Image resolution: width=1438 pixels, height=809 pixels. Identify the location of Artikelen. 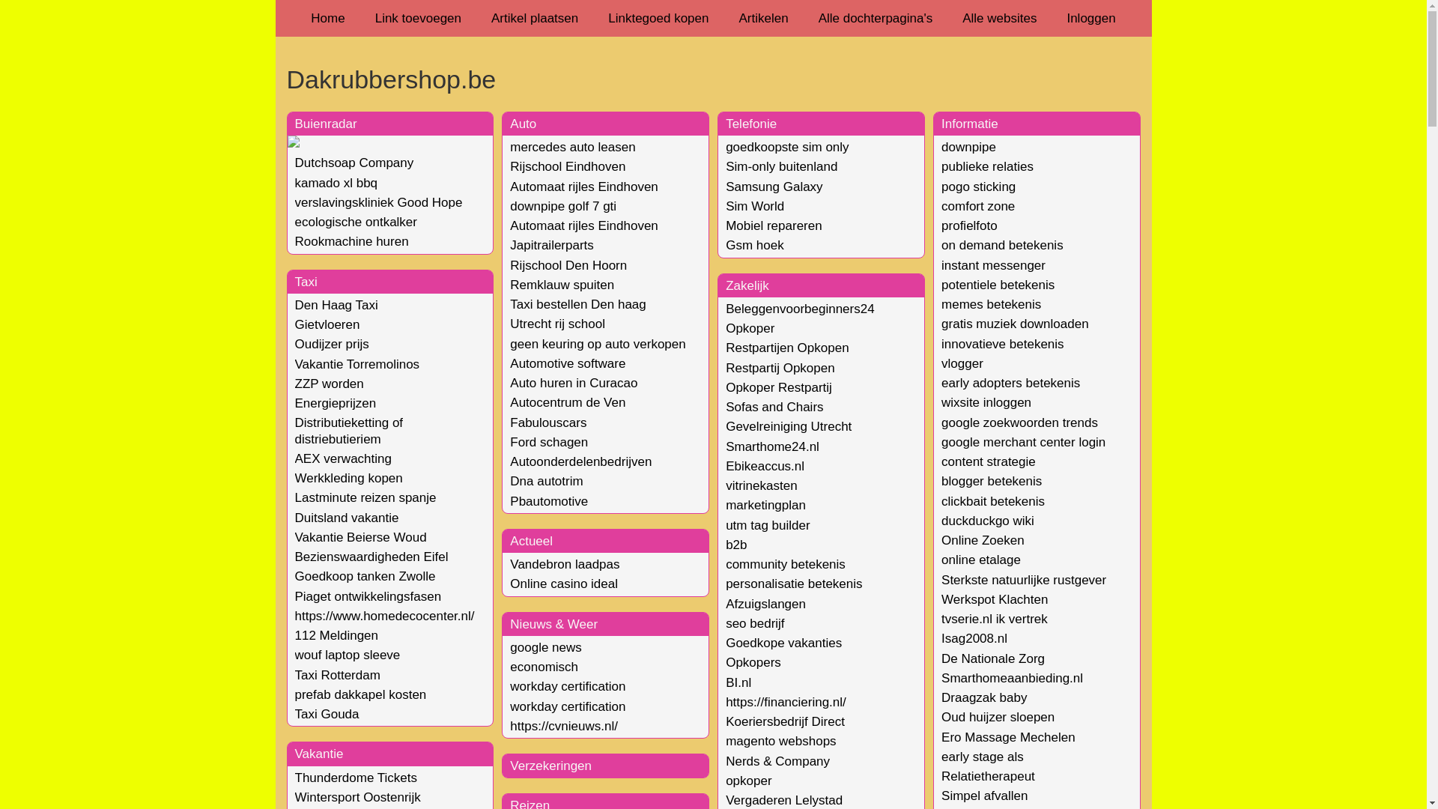
(763, 18).